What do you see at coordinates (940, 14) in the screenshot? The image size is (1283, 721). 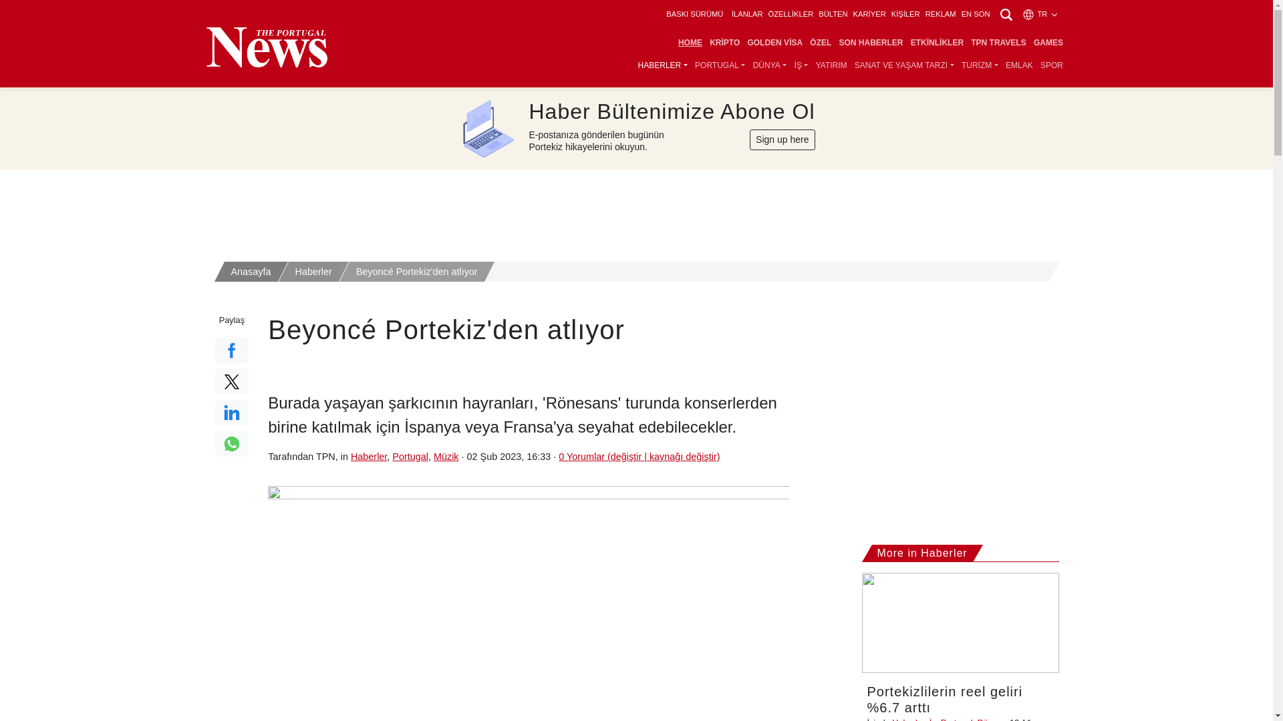 I see `REKLAM` at bounding box center [940, 14].